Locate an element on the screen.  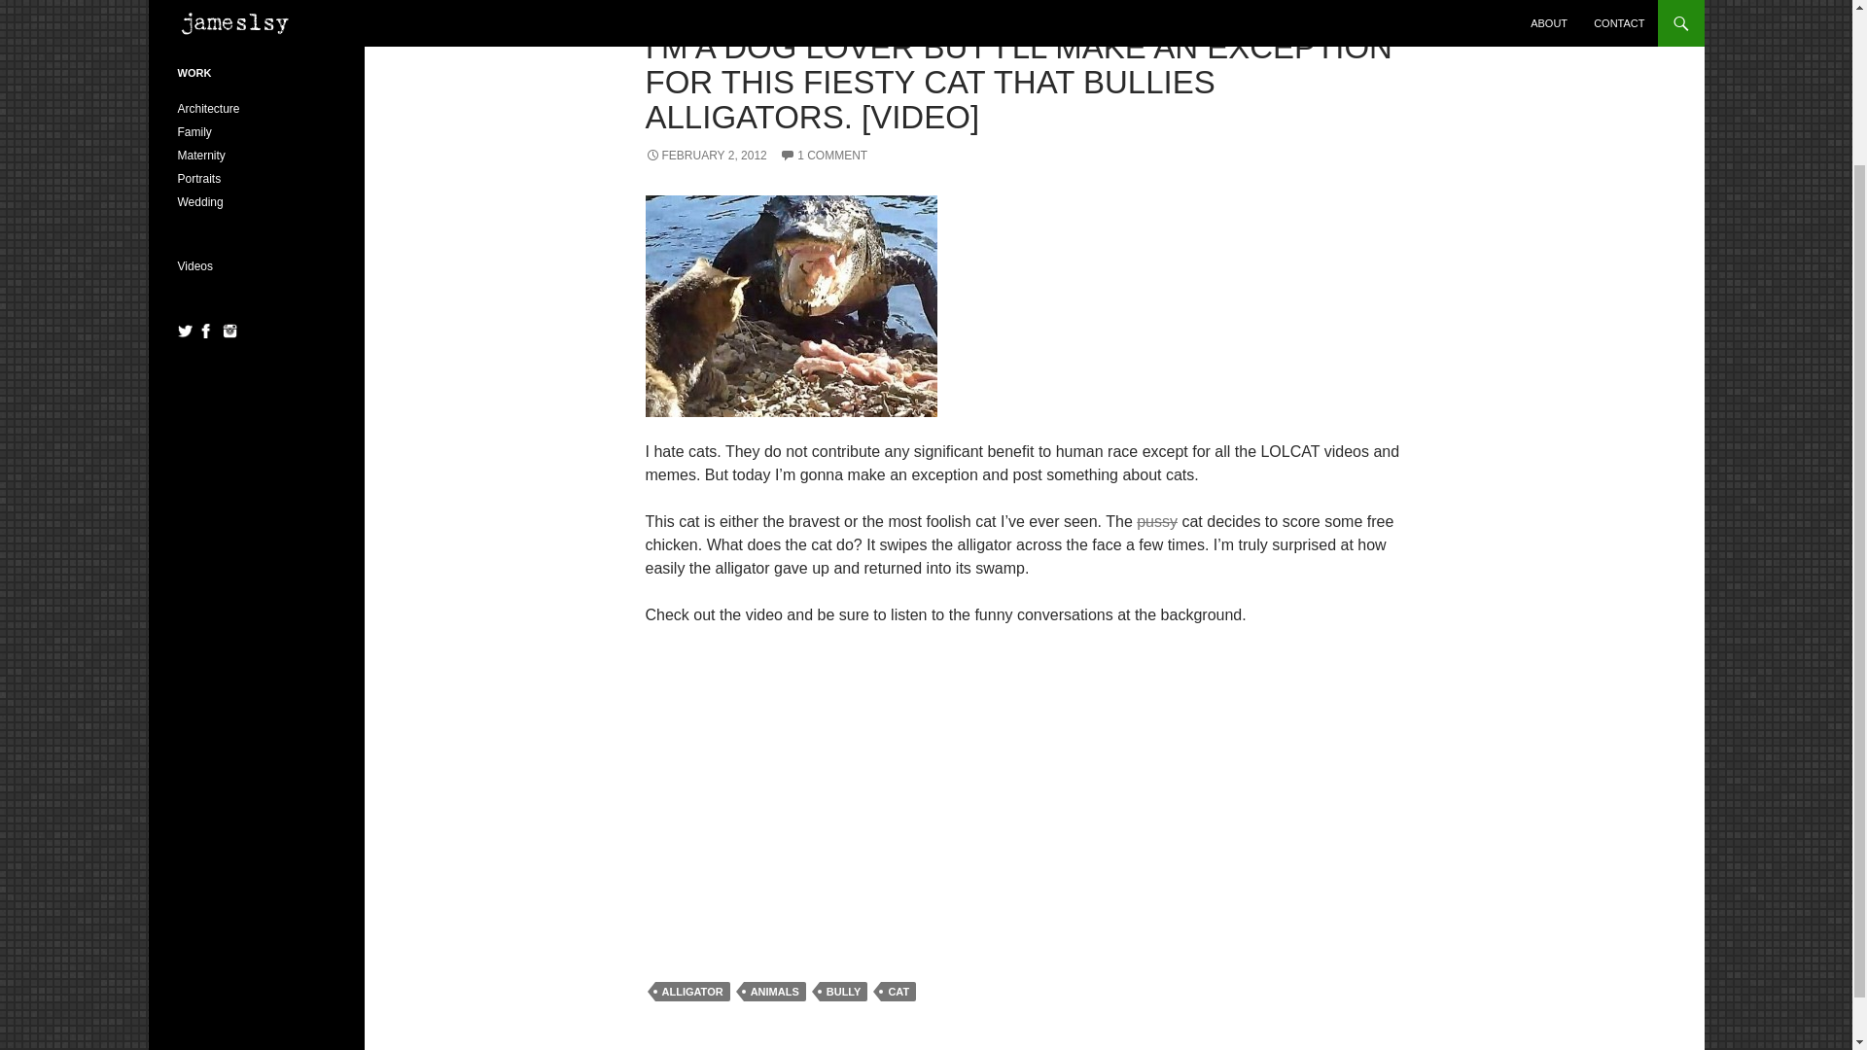
Family is located at coordinates (194, 131).